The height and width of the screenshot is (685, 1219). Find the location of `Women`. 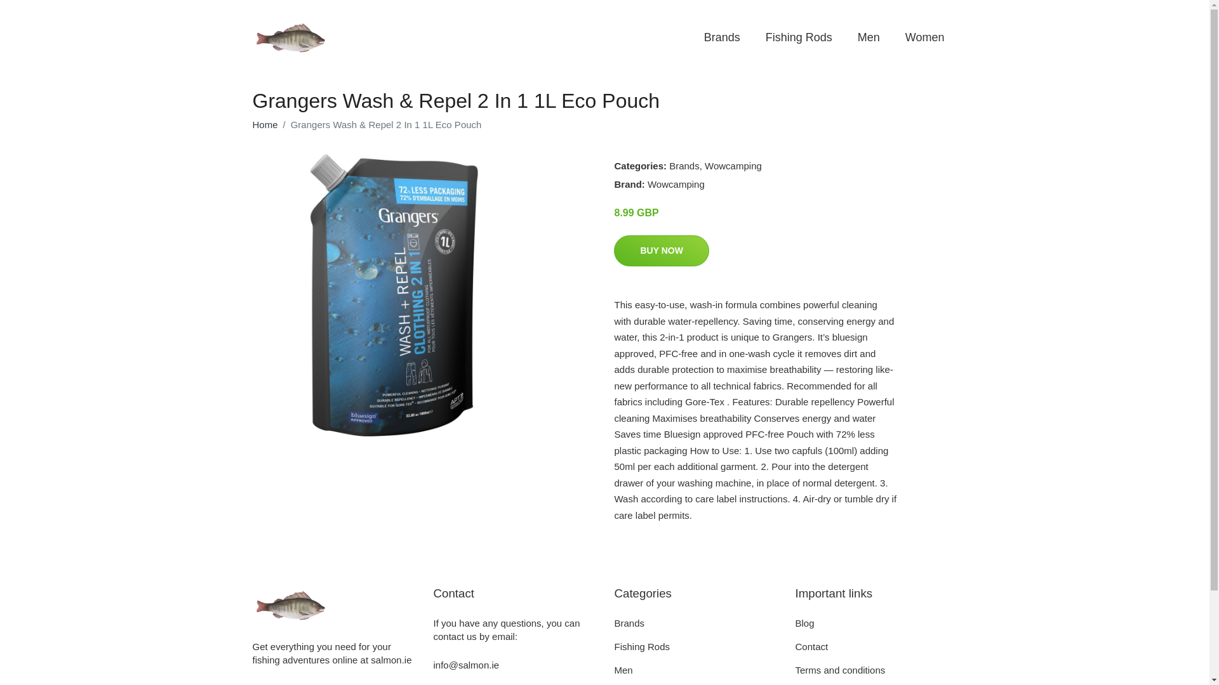

Women is located at coordinates (924, 37).